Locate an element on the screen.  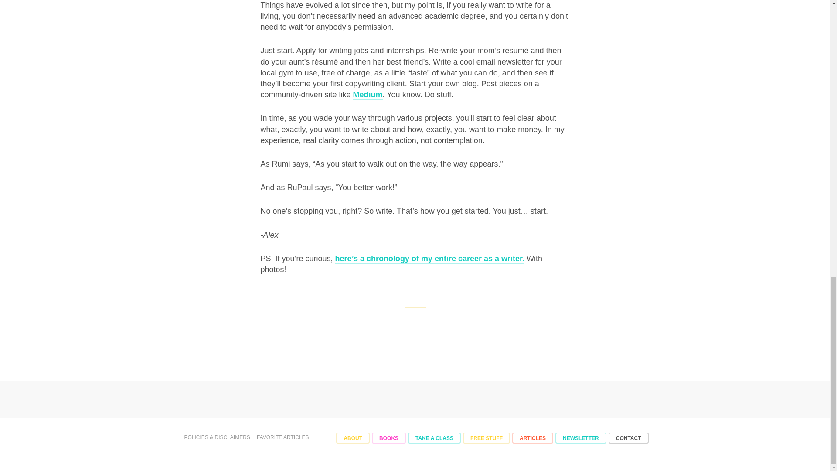
BOOKS is located at coordinates (389, 438).